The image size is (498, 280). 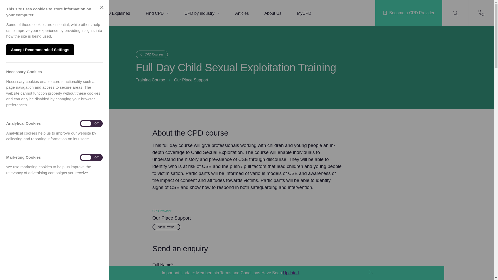 What do you see at coordinates (166, 227) in the screenshot?
I see `View Profile` at bounding box center [166, 227].